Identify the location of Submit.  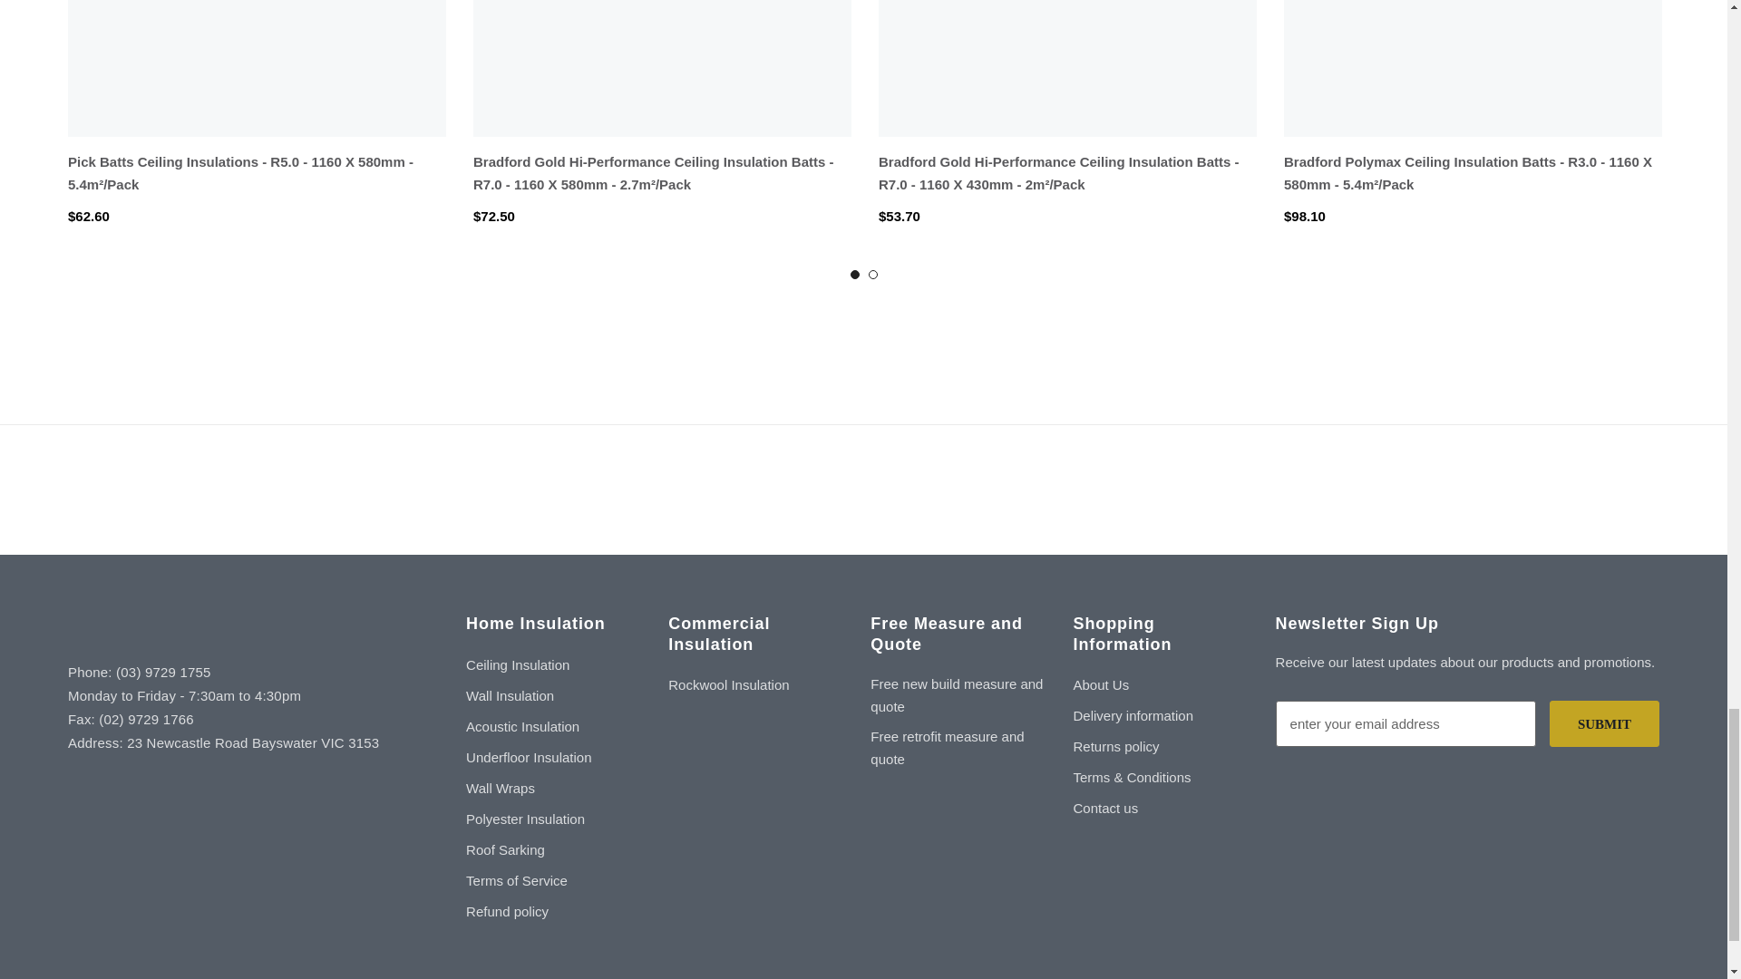
(1603, 723).